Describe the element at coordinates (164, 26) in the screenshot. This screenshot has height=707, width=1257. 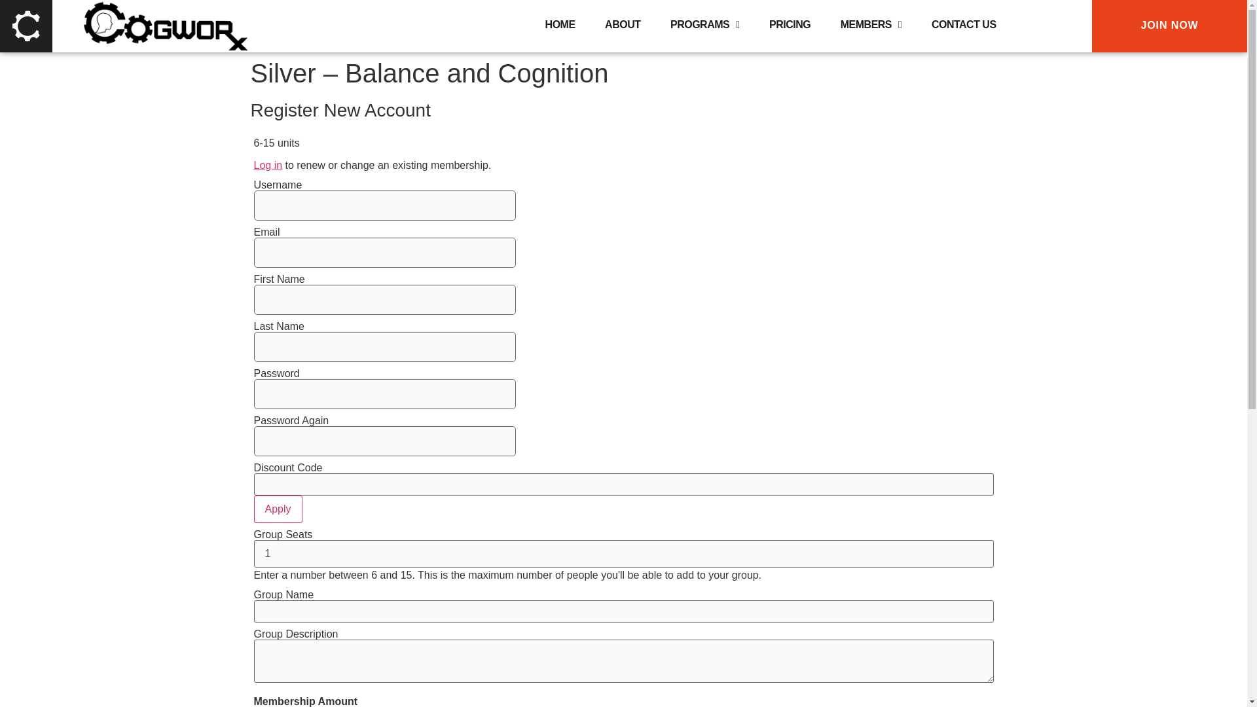
I see `cog-logo-inline-100.png` at that location.